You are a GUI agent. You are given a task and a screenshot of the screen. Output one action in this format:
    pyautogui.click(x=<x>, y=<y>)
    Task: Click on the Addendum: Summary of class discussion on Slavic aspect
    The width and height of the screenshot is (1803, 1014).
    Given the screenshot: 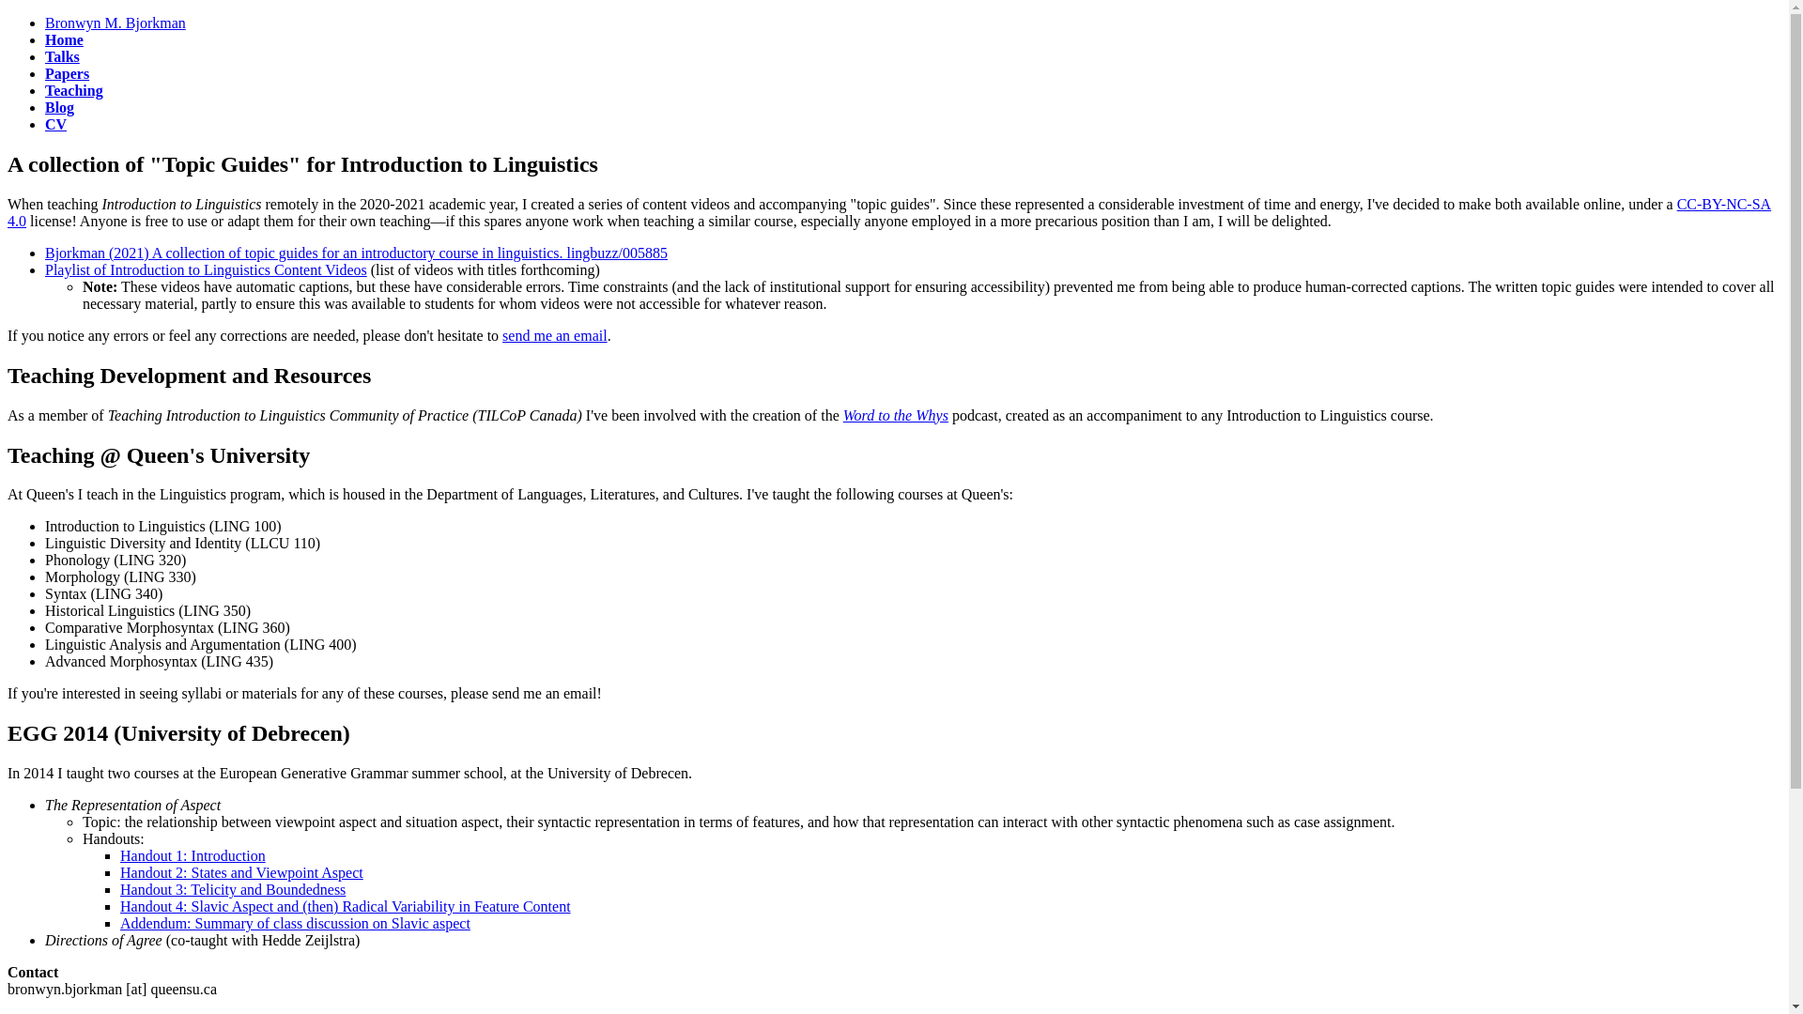 What is the action you would take?
    pyautogui.click(x=295, y=924)
    